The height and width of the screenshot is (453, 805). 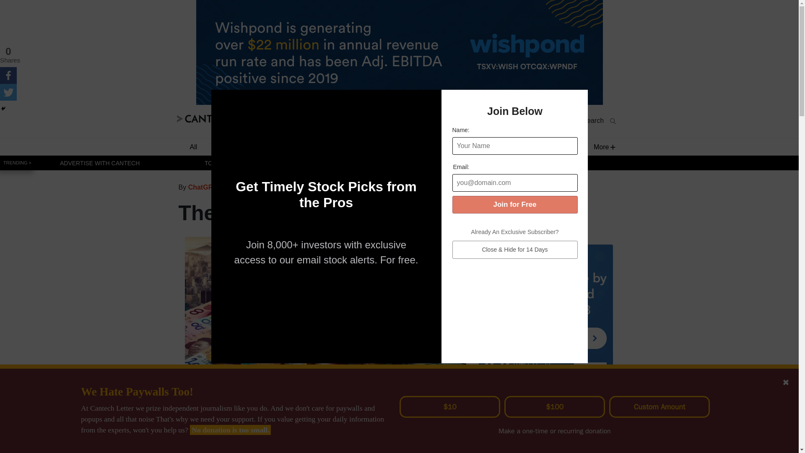 I want to click on Fintech, so click(x=338, y=147).